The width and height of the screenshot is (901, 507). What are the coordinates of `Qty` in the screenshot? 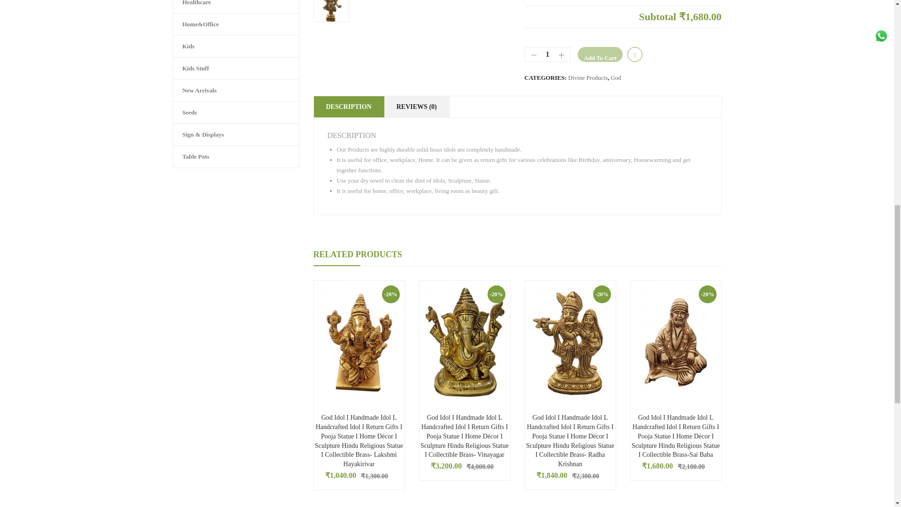 It's located at (548, 54).